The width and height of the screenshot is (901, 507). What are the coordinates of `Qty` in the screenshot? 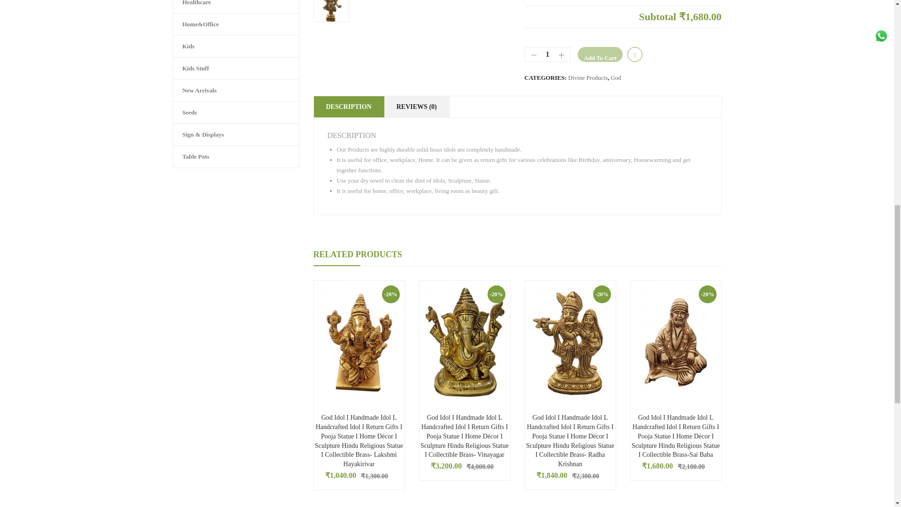 It's located at (548, 54).